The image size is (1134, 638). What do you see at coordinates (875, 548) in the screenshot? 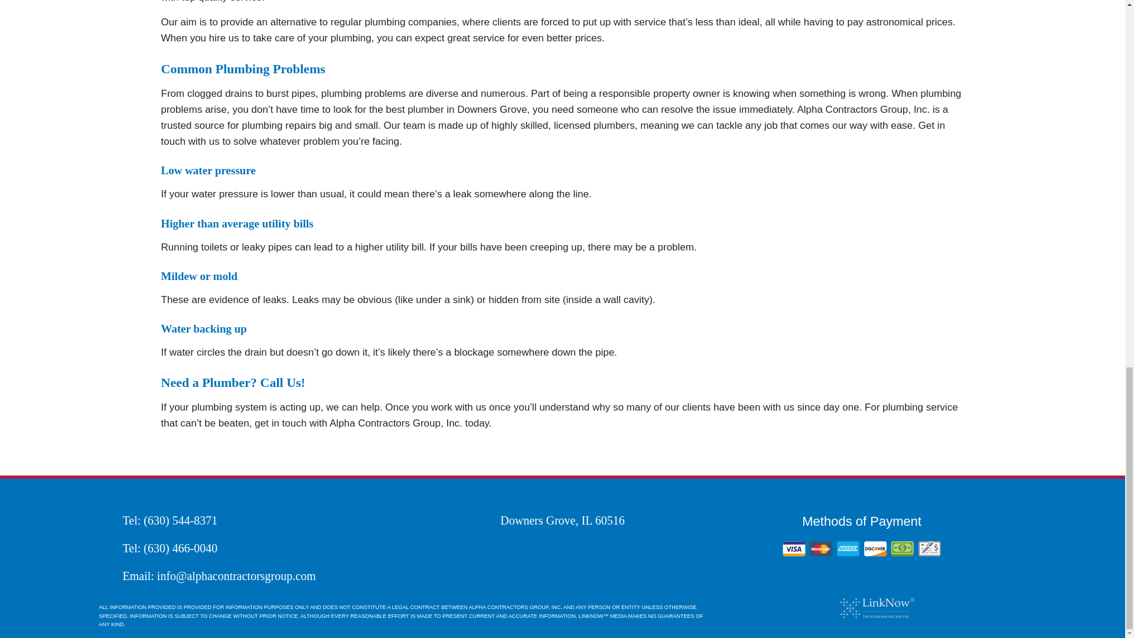
I see `Discover` at bounding box center [875, 548].